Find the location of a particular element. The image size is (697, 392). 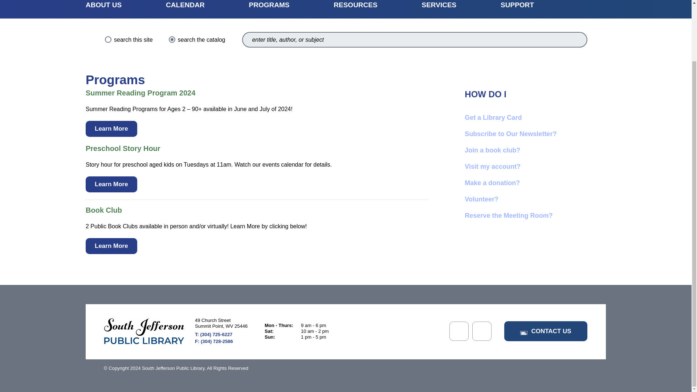

Visit my account? is located at coordinates (493, 167).